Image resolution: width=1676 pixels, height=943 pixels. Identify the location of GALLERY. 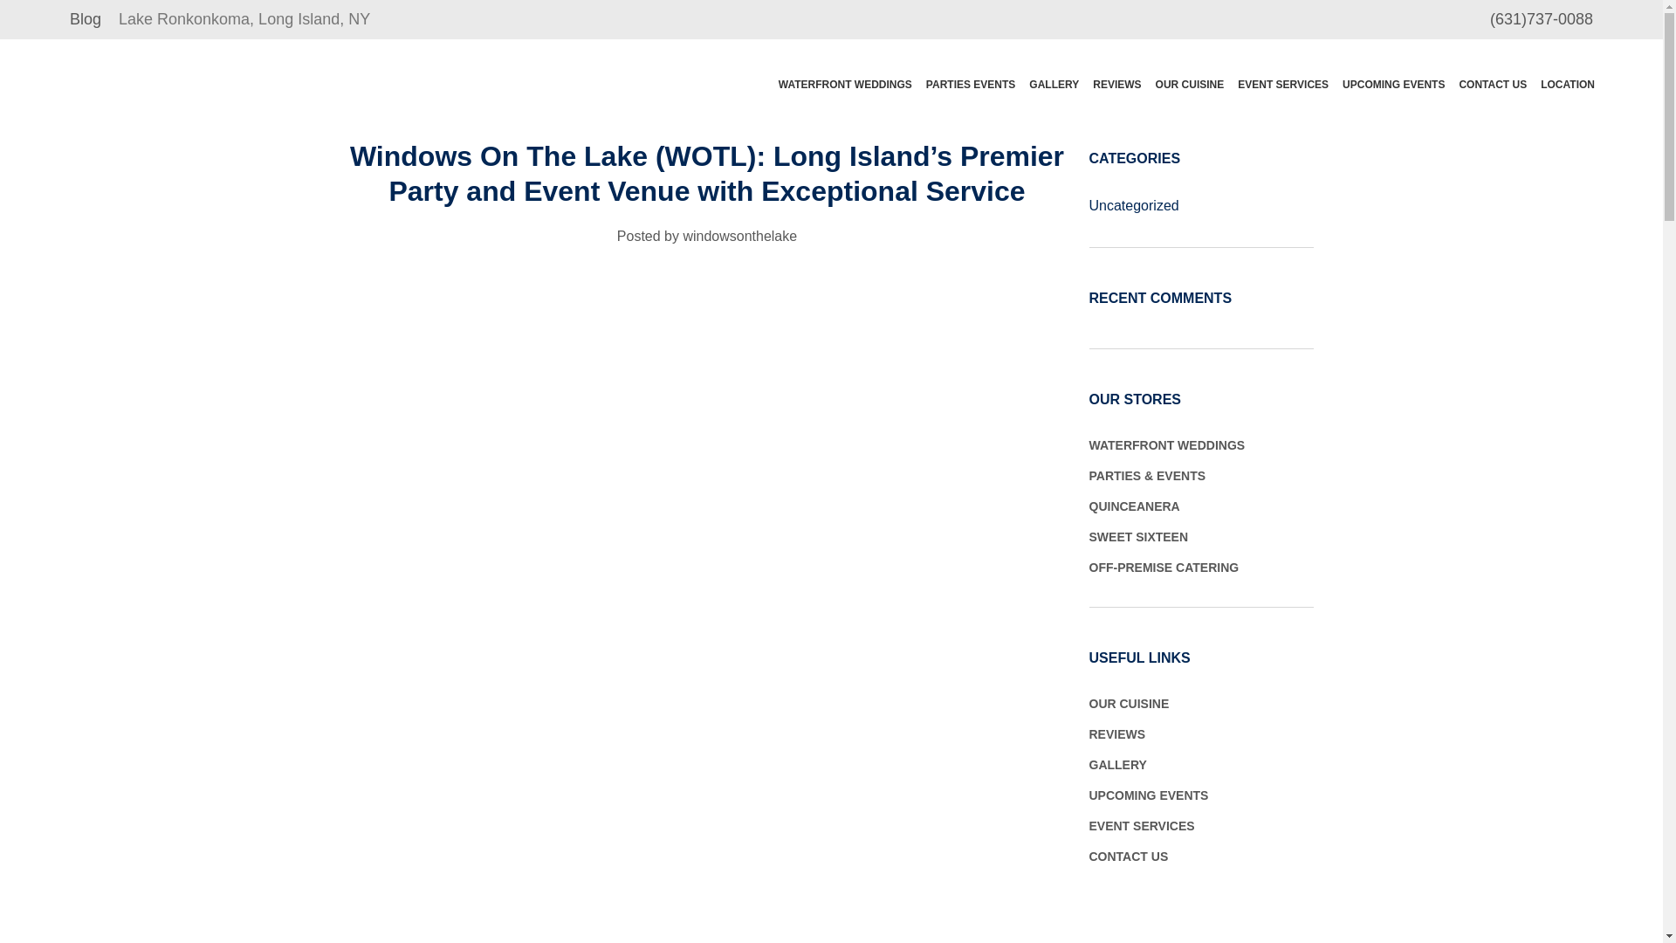
(1054, 84).